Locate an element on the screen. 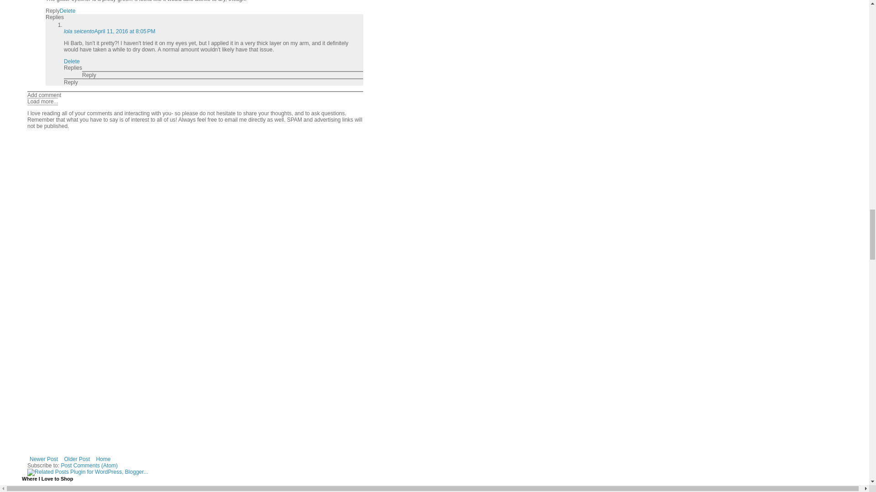 Image resolution: width=876 pixels, height=492 pixels. Delete is located at coordinates (68, 11).